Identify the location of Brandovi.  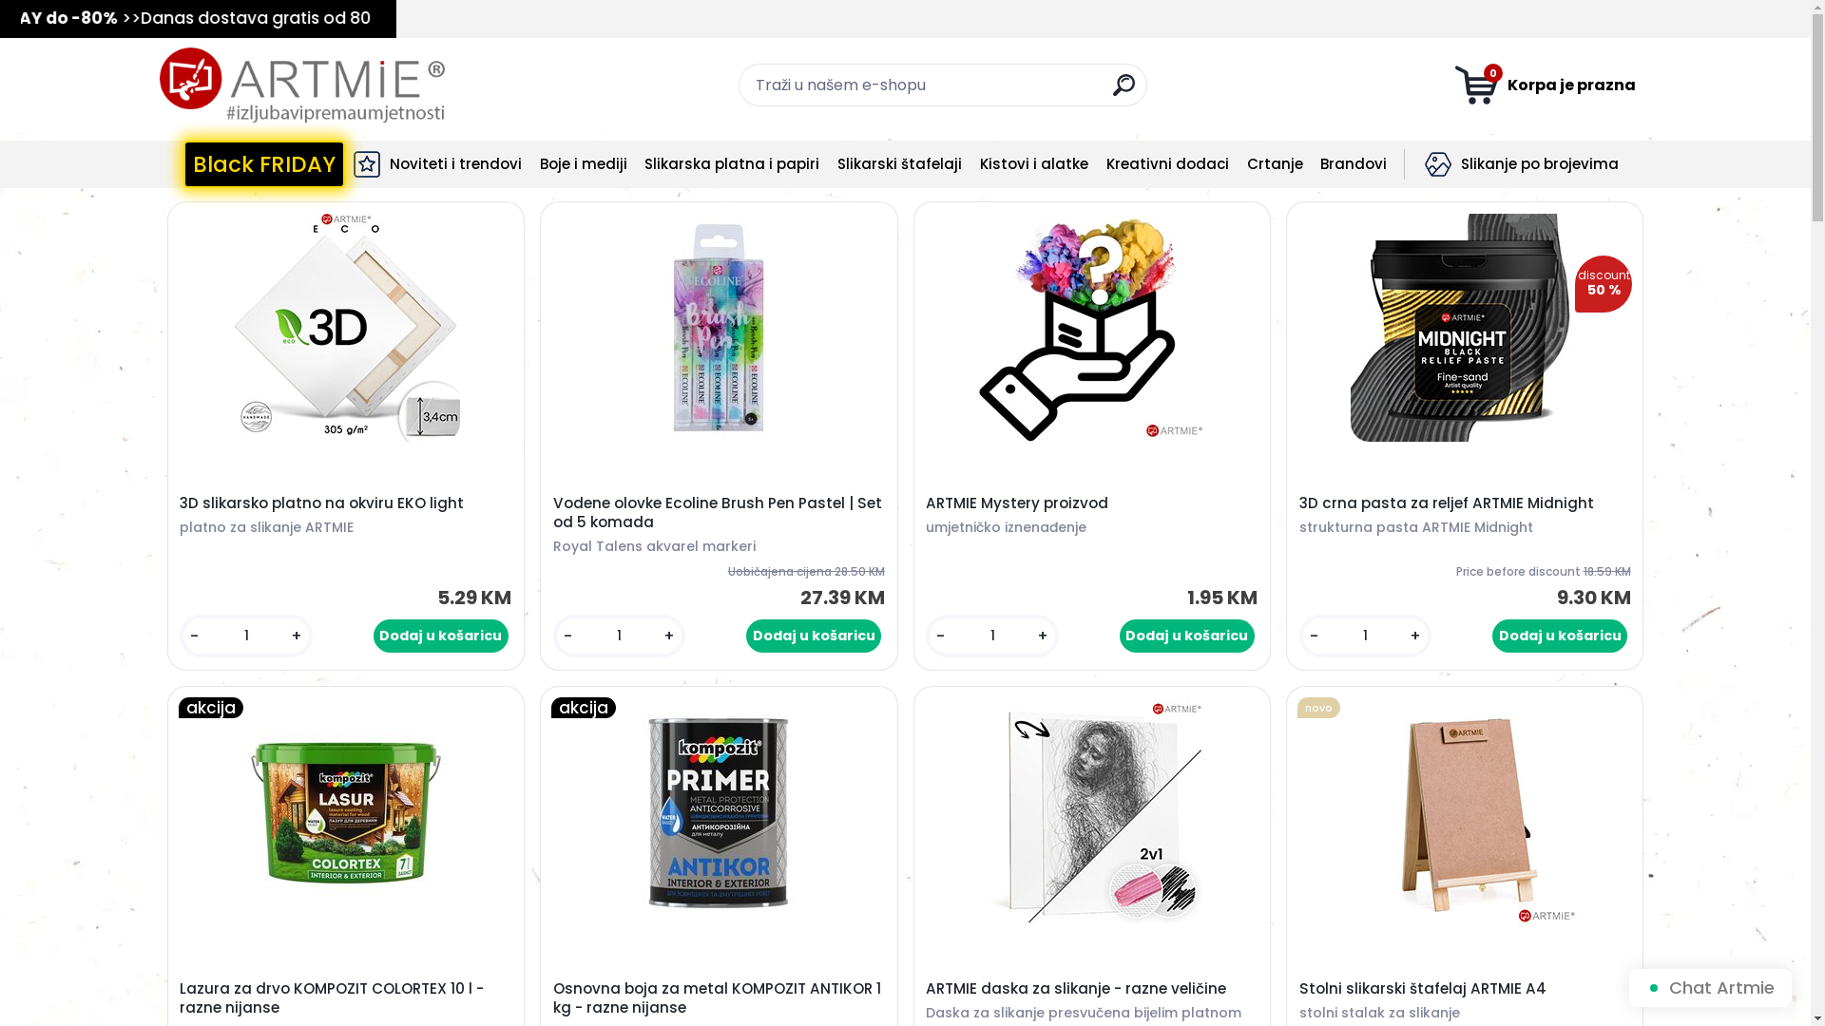
(1354, 164).